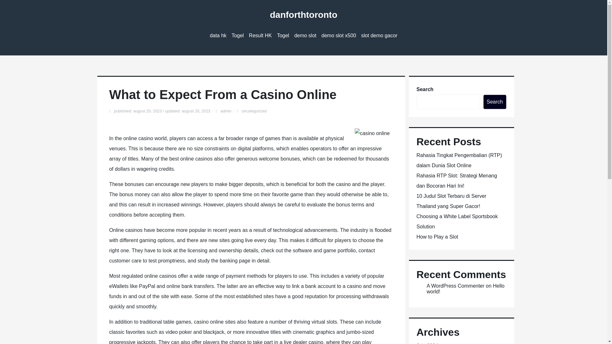 The width and height of the screenshot is (612, 344). I want to click on admin, so click(226, 111).